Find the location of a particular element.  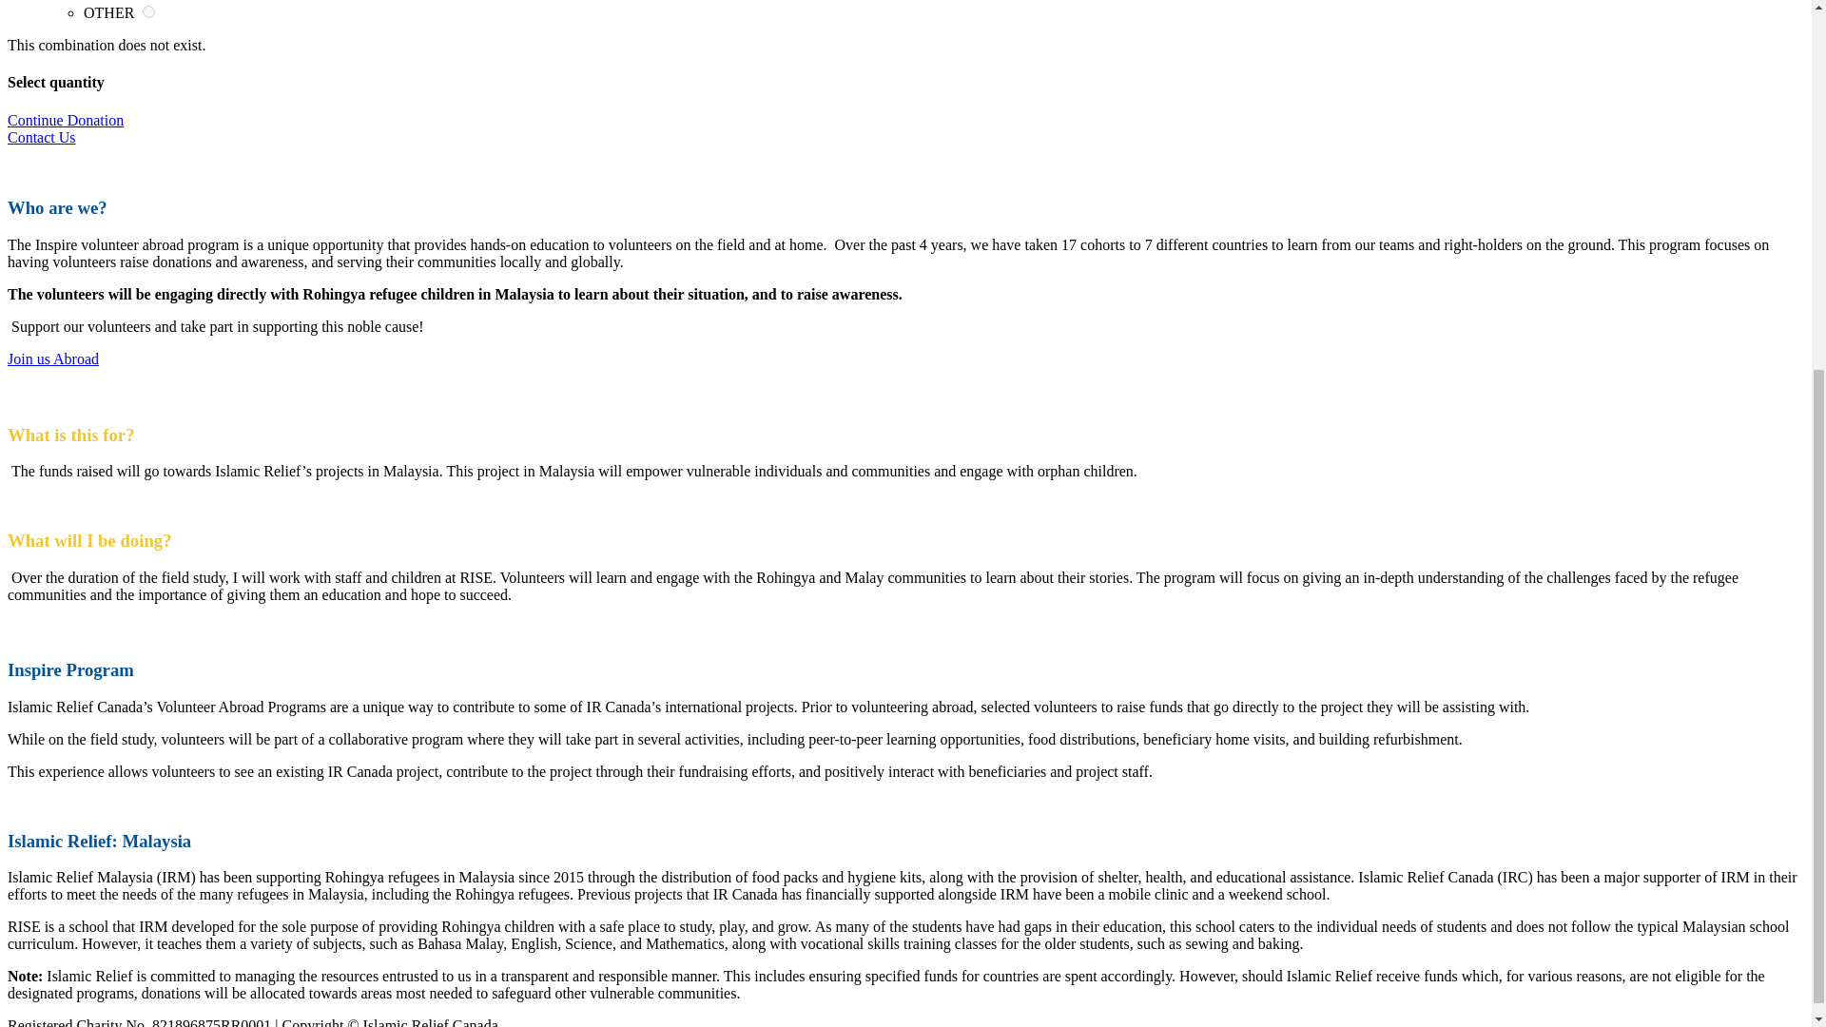

2701 is located at coordinates (148, 11).